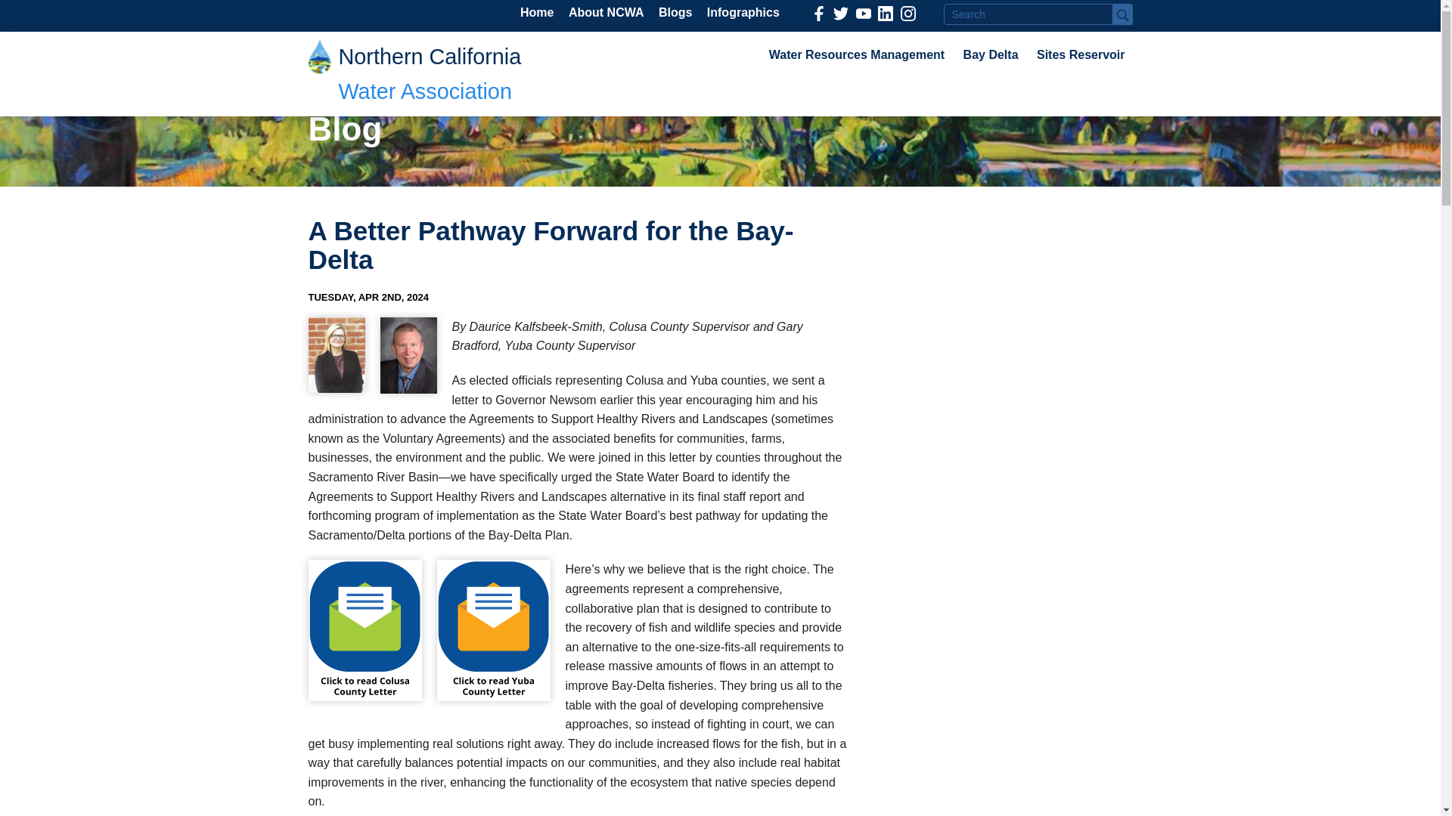 This screenshot has height=816, width=1452. Describe the element at coordinates (607, 13) in the screenshot. I see `About NCWA` at that location.